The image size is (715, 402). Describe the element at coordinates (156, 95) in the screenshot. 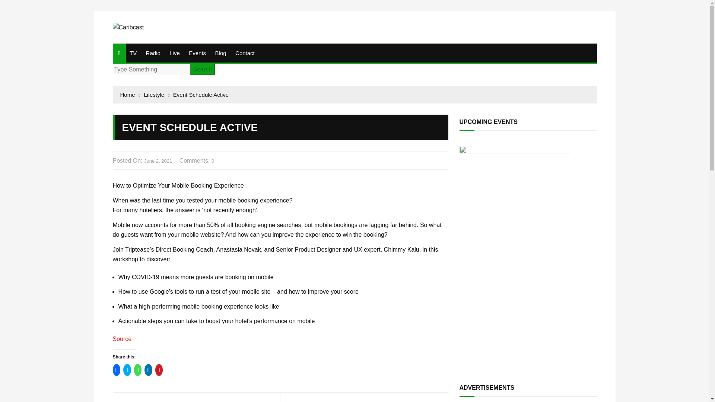

I see `Lifestyle` at that location.